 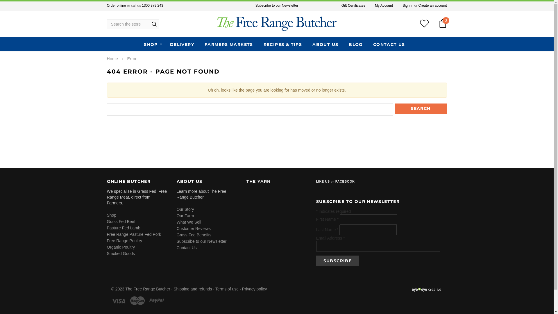 I want to click on Shipping and refunds, so click(x=193, y=289).